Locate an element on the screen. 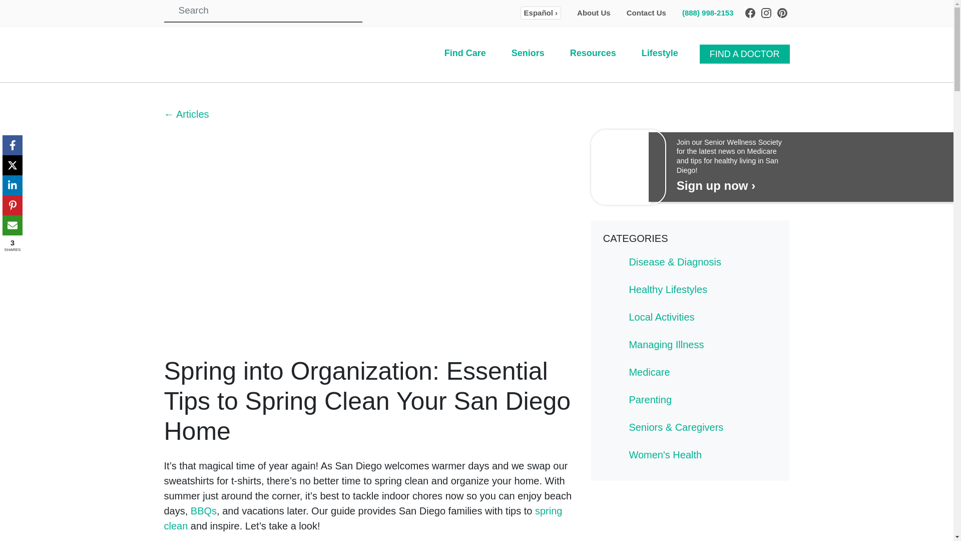  FIND A DOCTOR is located at coordinates (745, 54).